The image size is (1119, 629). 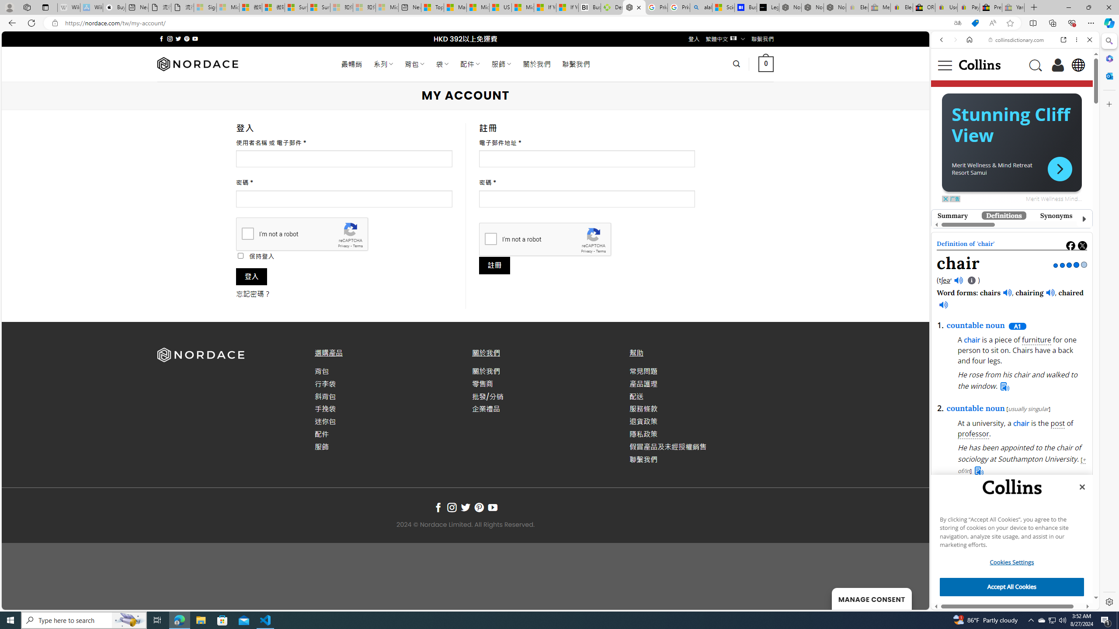 I want to click on Terms, so click(x=601, y=251).